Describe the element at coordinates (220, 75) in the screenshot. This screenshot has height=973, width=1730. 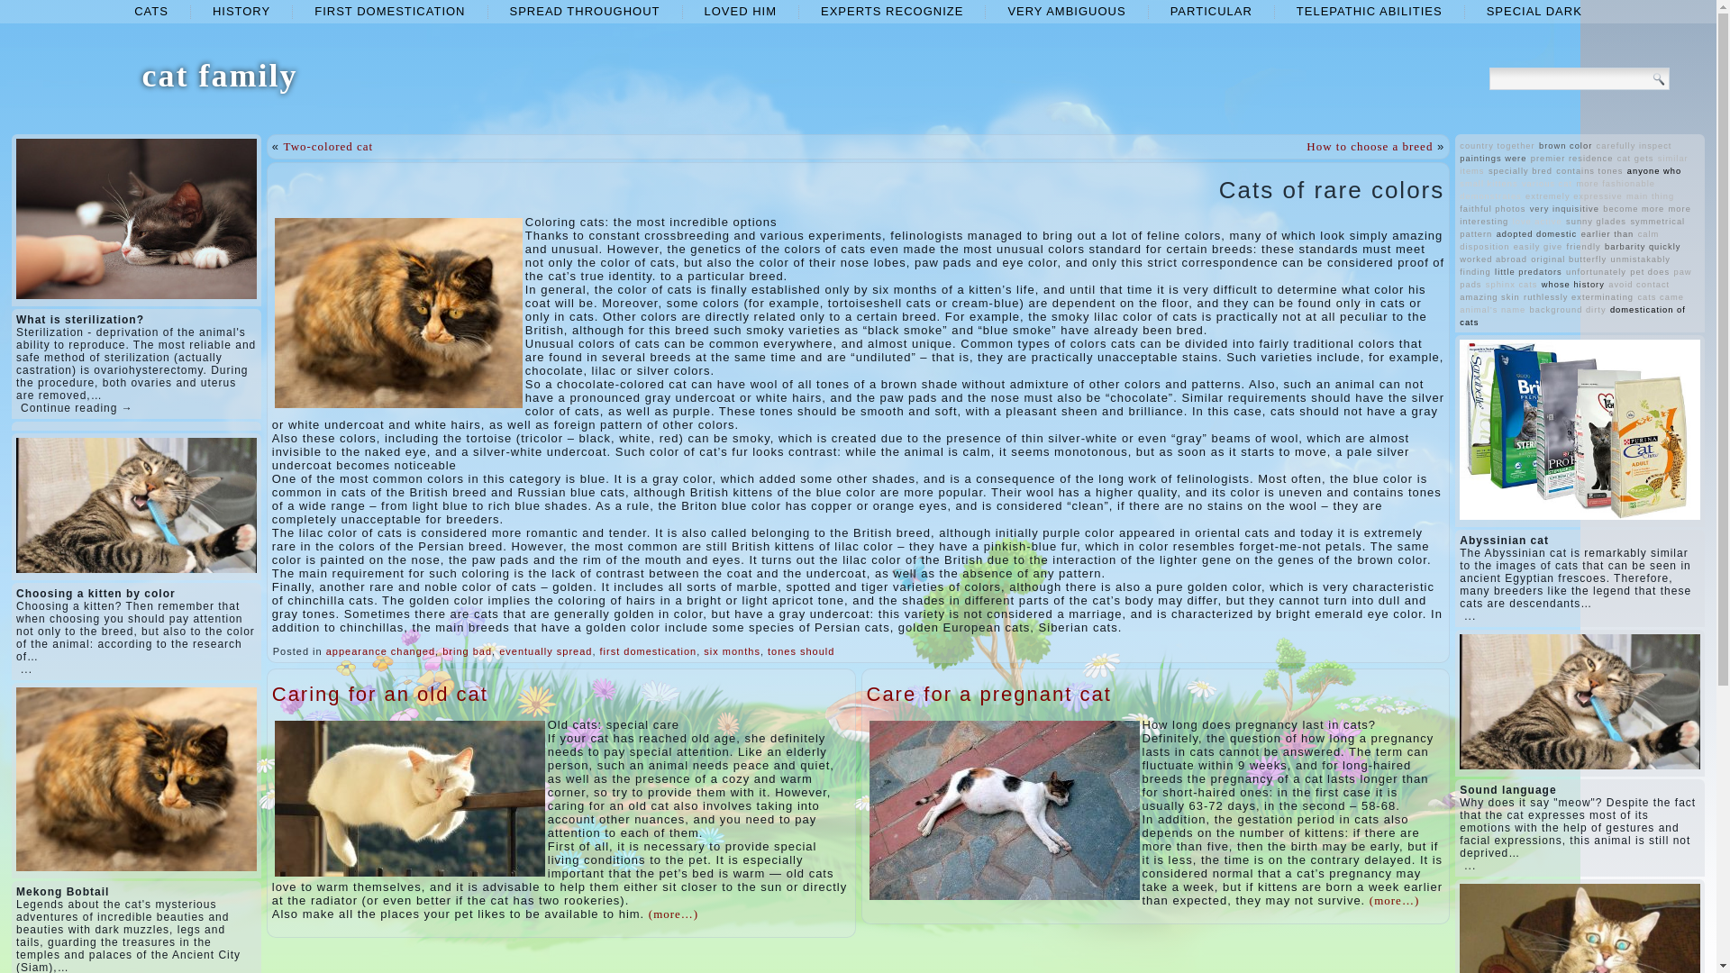
I see `cat family` at that location.